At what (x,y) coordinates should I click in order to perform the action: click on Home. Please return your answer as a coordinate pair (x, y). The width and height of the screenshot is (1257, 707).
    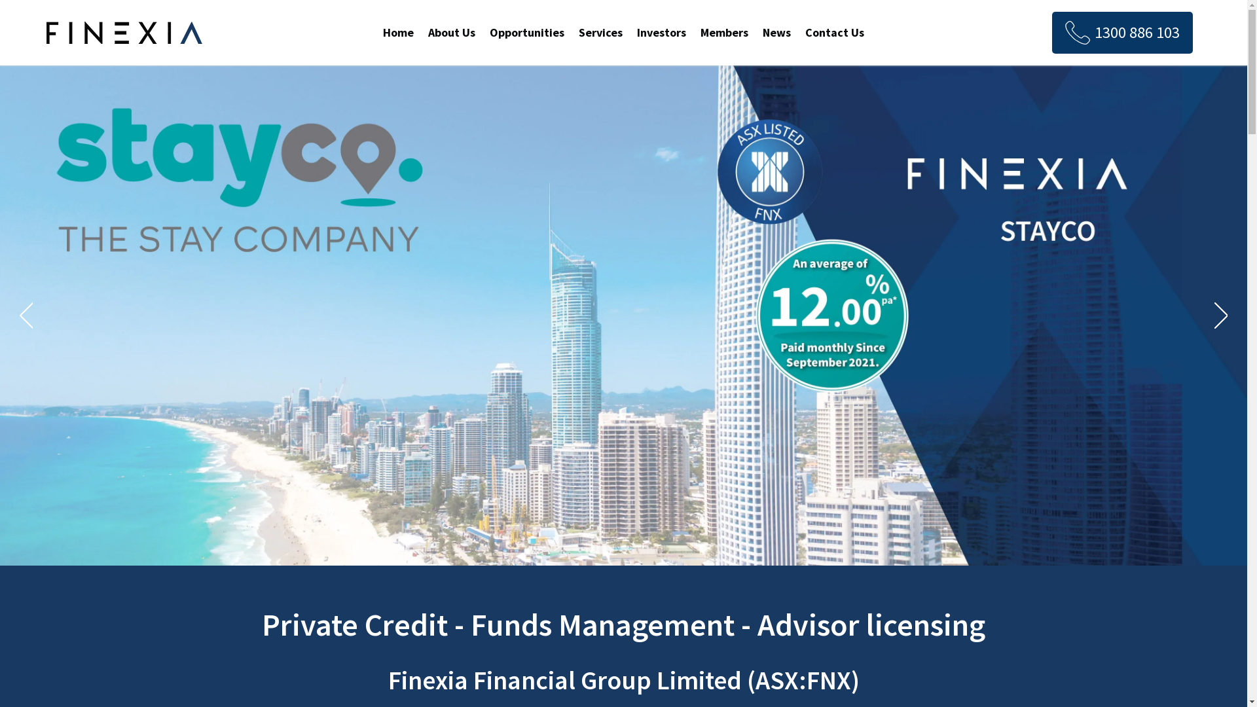
    Looking at the image, I should click on (398, 33).